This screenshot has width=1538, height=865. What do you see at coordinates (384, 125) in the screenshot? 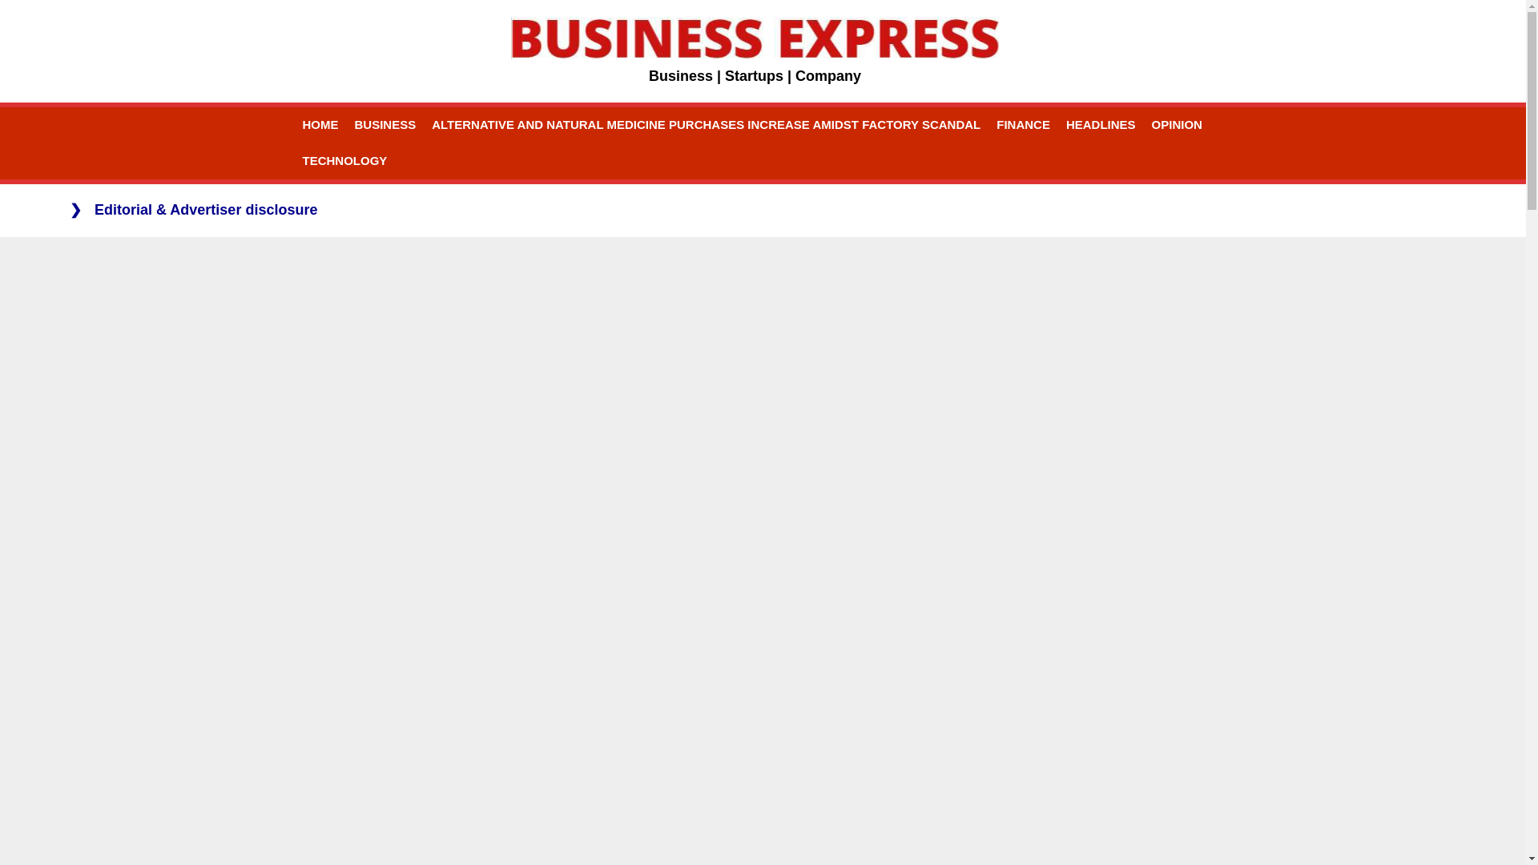
I see `BUSINESS` at bounding box center [384, 125].